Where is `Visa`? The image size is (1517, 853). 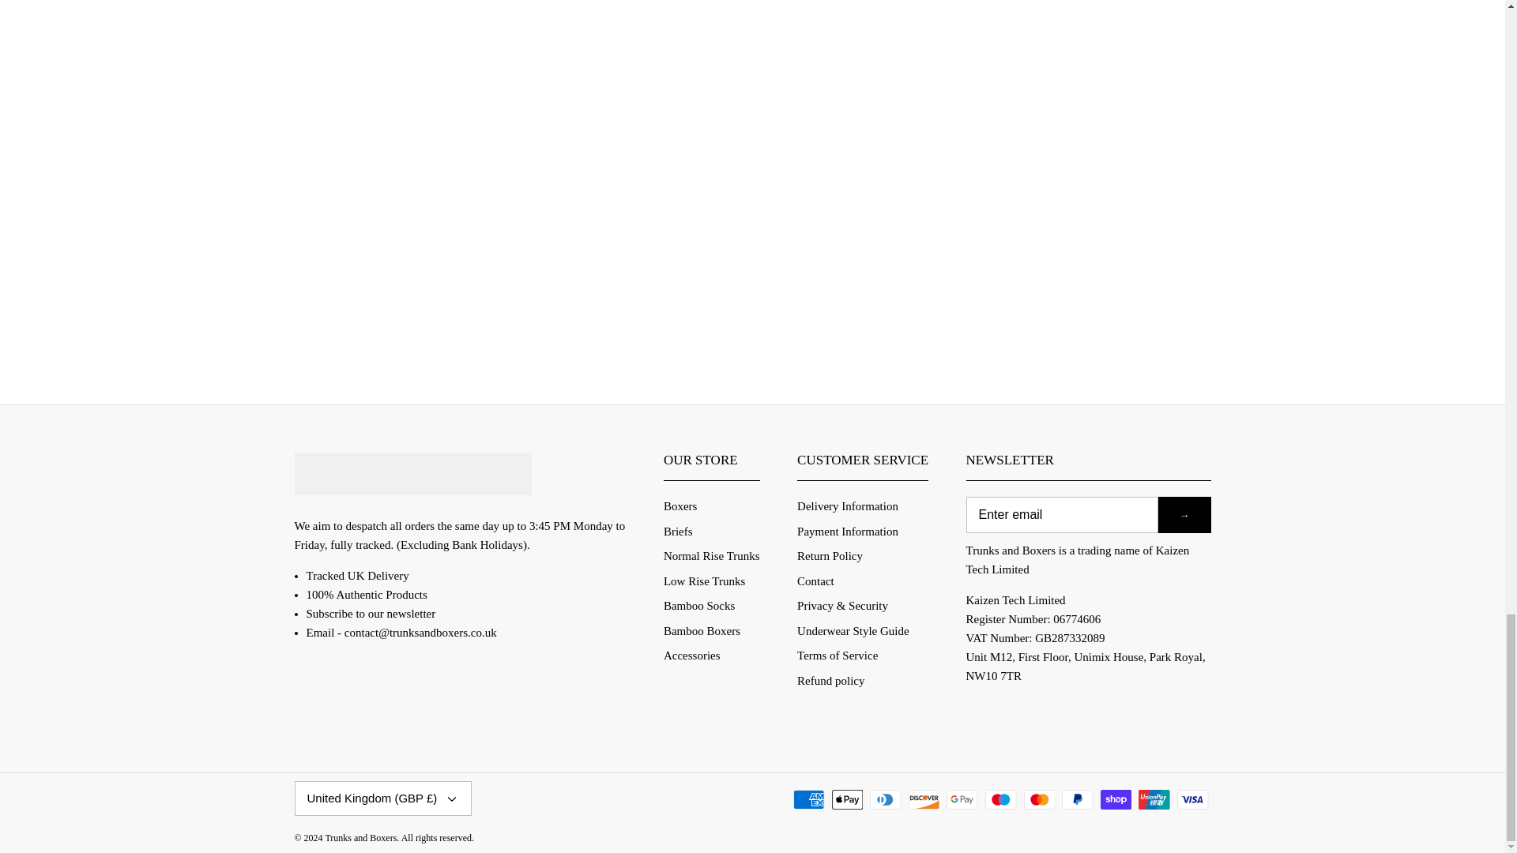
Visa is located at coordinates (1193, 799).